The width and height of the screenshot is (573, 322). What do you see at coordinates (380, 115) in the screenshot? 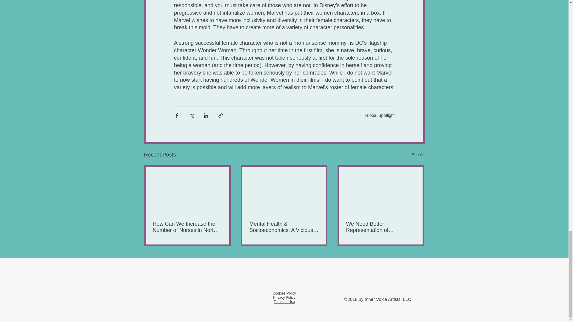
I see `Global Spotlight` at bounding box center [380, 115].